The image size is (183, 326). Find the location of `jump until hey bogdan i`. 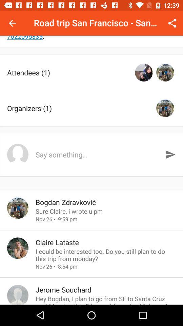

jump until hey bogdan i is located at coordinates (106, 300).